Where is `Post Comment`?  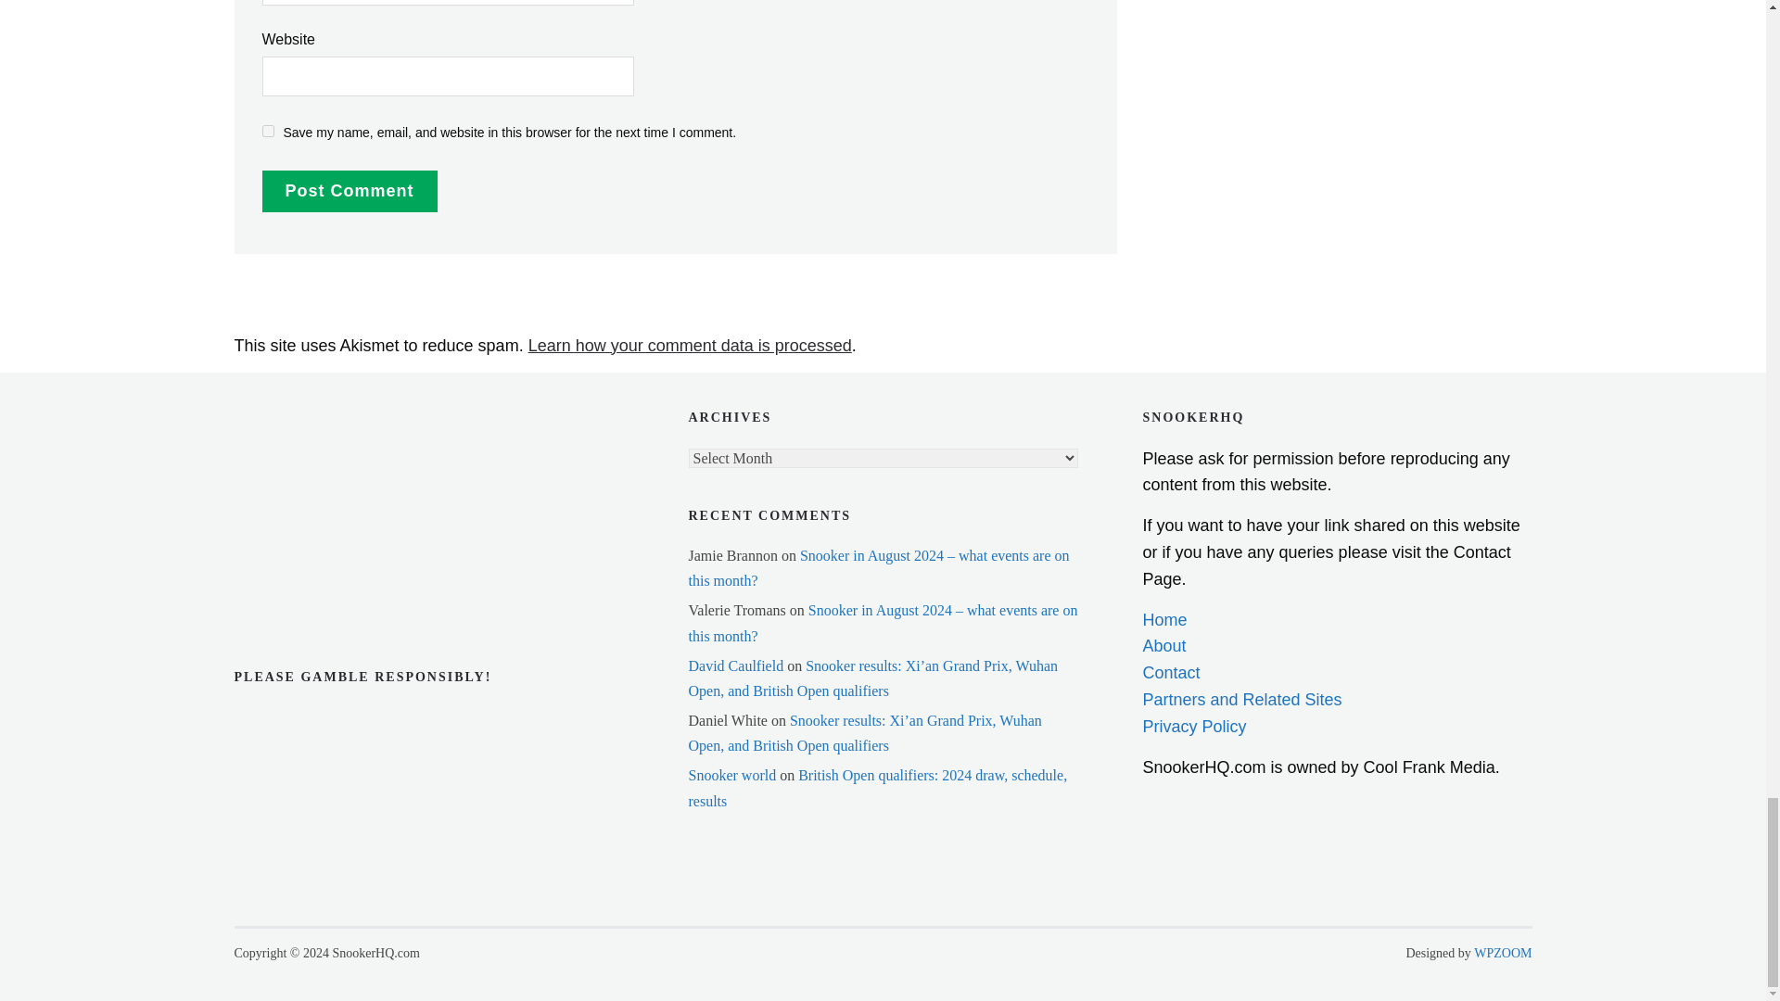
Post Comment is located at coordinates (349, 191).